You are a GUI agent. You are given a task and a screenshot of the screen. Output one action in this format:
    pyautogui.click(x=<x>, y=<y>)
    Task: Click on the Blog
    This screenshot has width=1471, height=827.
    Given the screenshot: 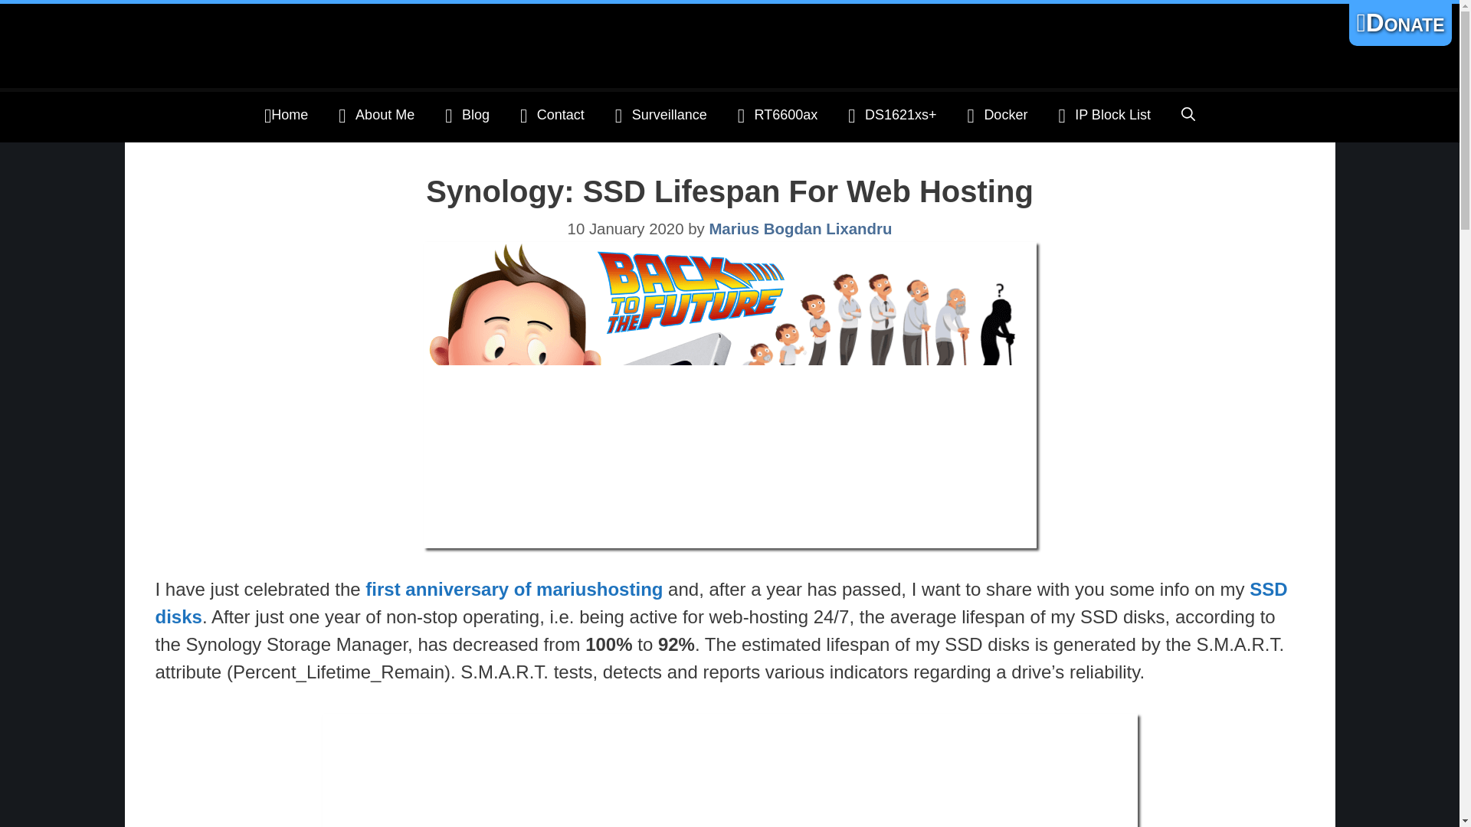 What is the action you would take?
    pyautogui.click(x=467, y=116)
    